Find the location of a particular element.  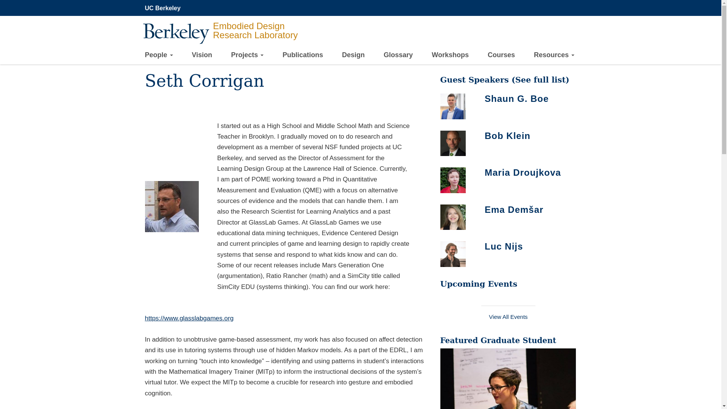

Resources is located at coordinates (554, 56).